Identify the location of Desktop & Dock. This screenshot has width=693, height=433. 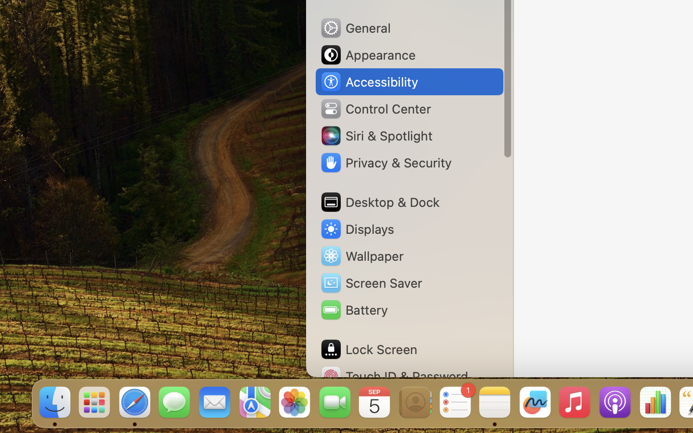
(380, 202).